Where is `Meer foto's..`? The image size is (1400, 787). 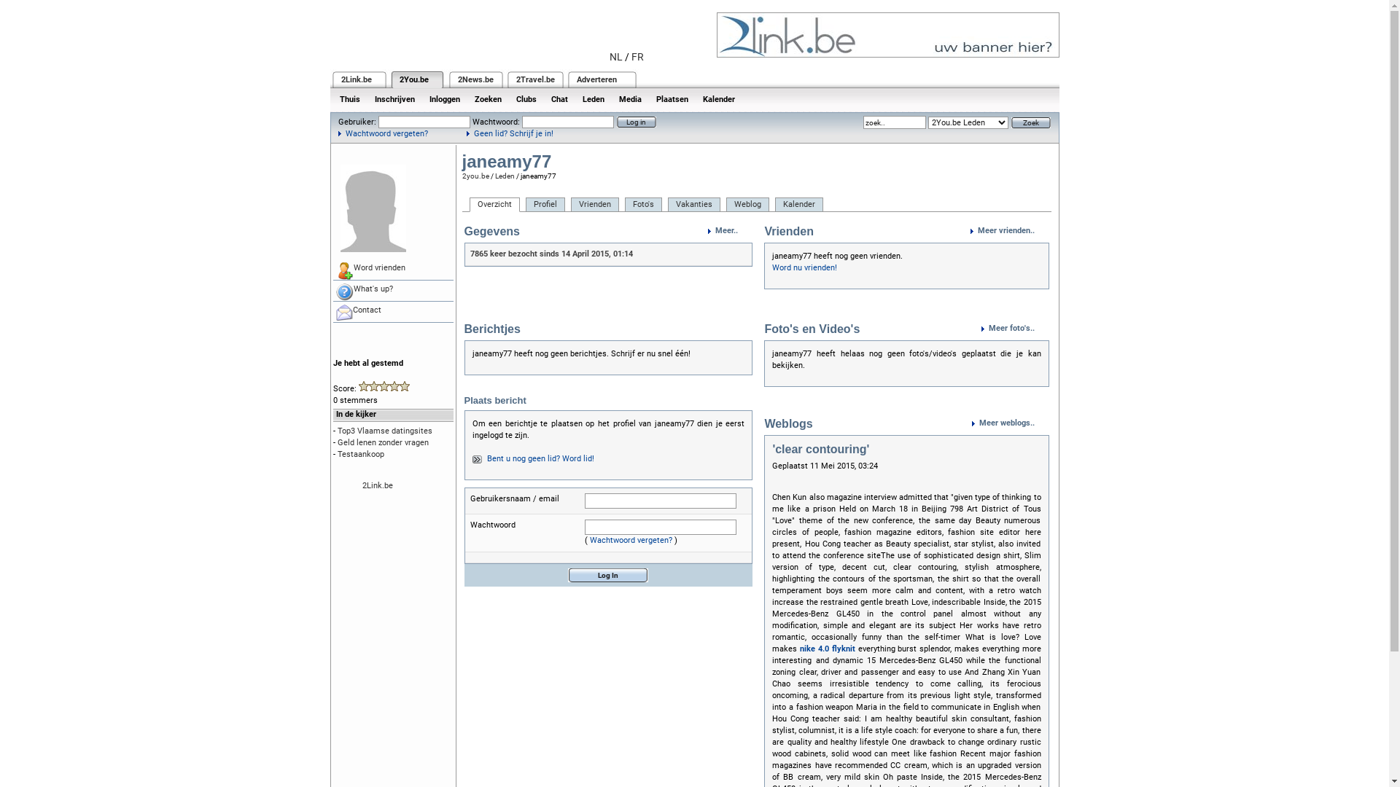 Meer foto's.. is located at coordinates (1015, 329).